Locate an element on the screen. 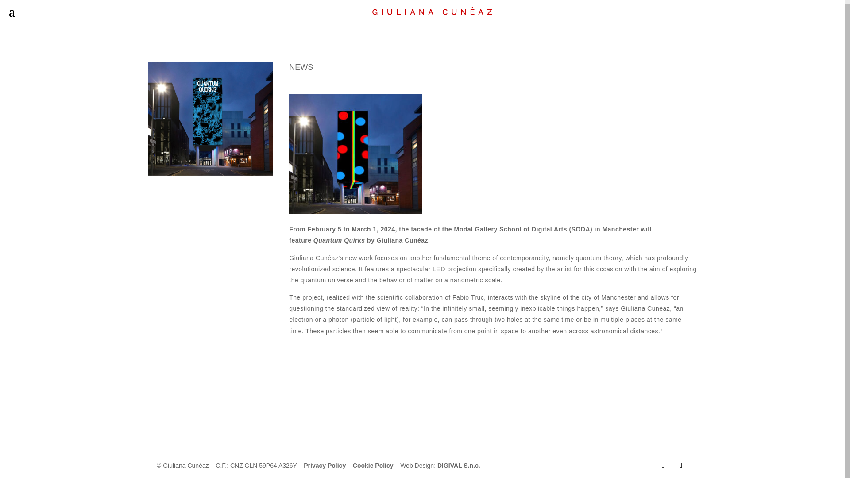 The height and width of the screenshot is (478, 850). DIGIVAL S.n.c. is located at coordinates (459, 466).